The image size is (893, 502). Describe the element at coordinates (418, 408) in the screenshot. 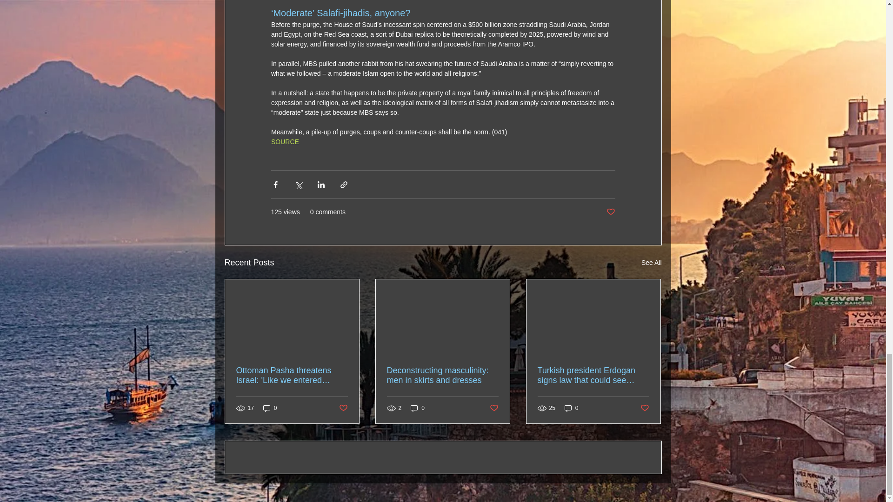

I see `0` at that location.